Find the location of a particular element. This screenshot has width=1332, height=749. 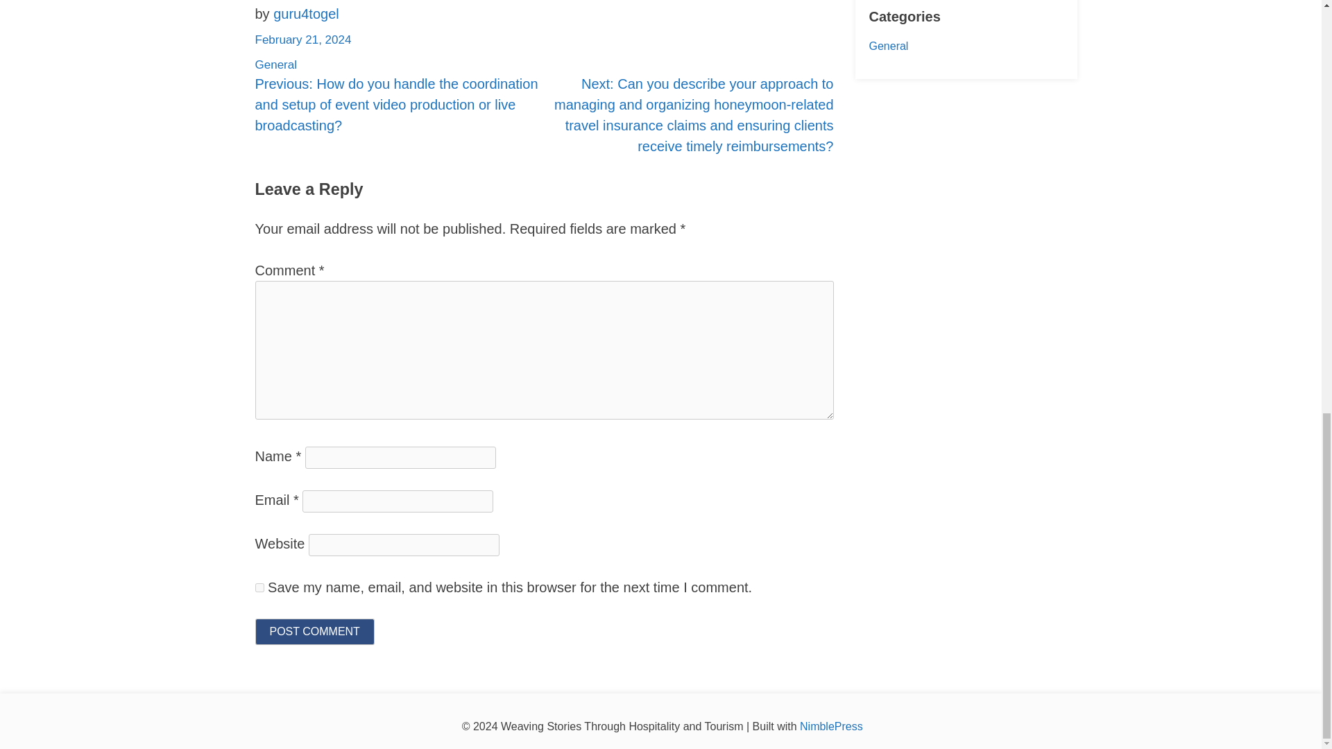

guru4togel is located at coordinates (306, 14).